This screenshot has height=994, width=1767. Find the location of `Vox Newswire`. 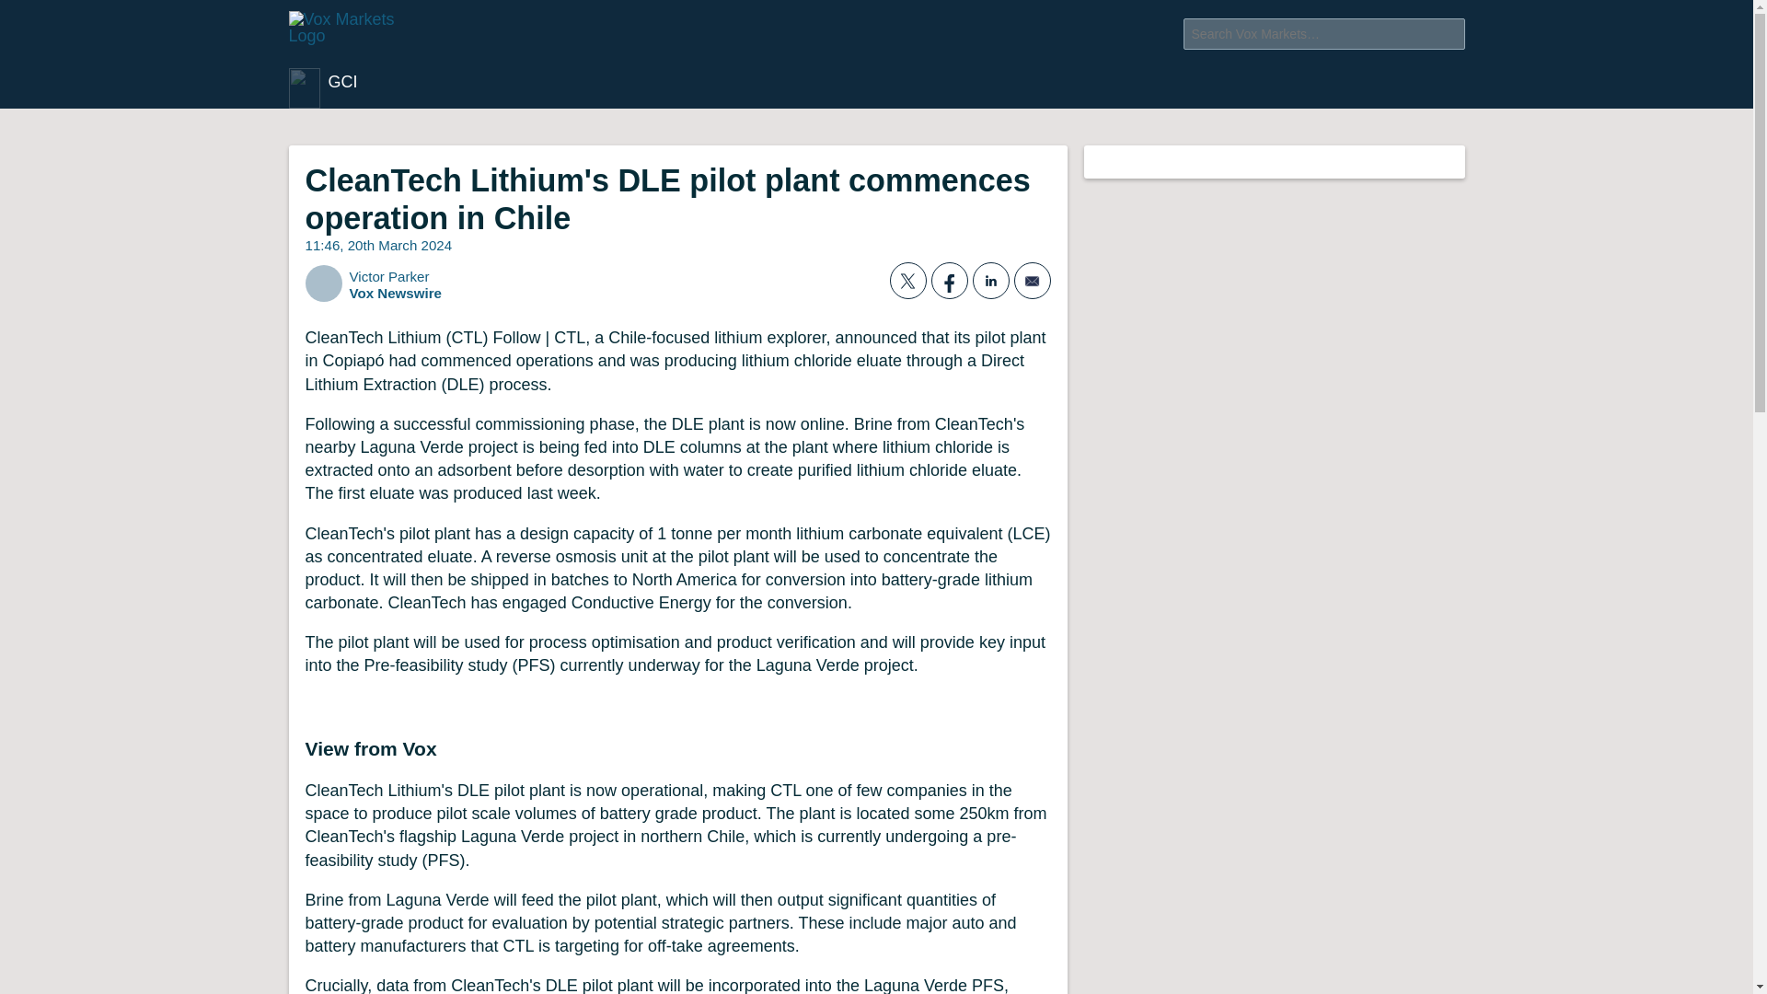

Vox Newswire is located at coordinates (399, 293).